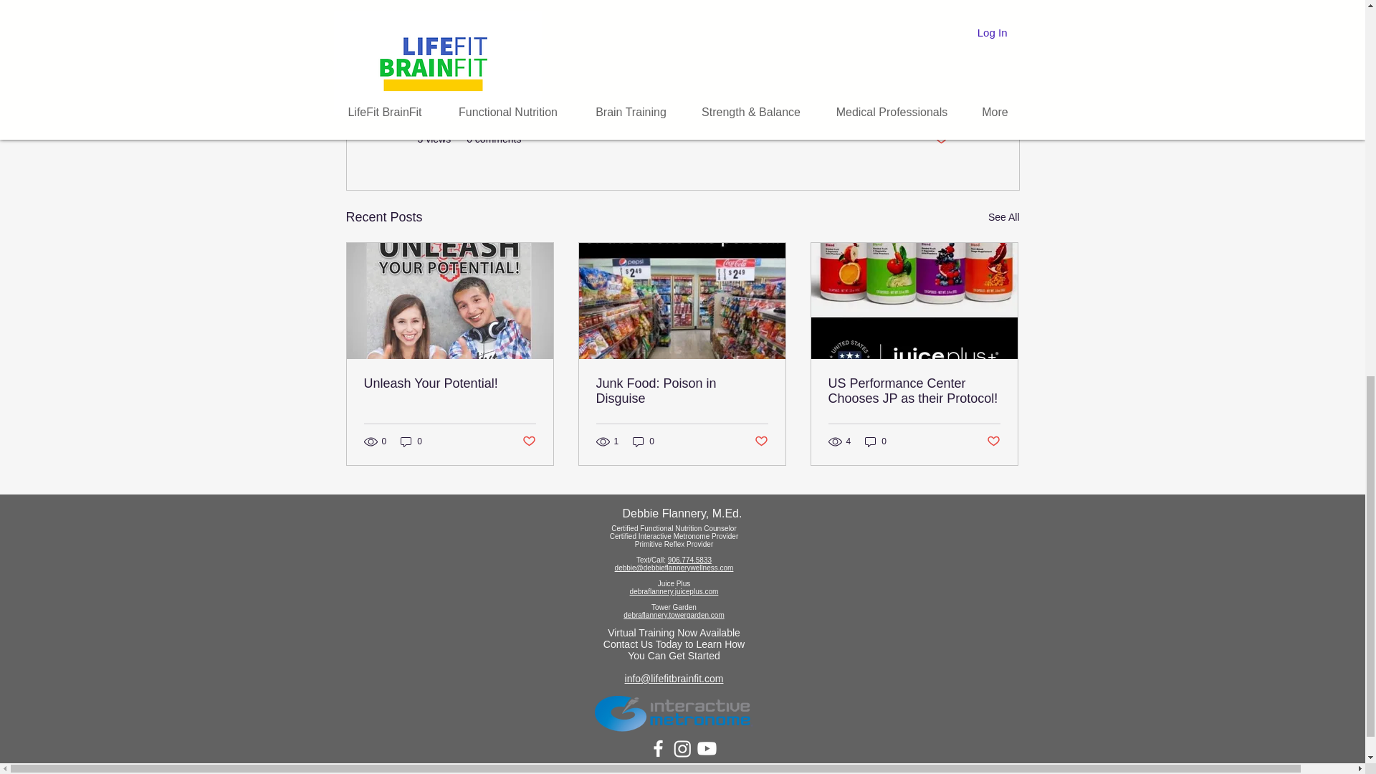 The width and height of the screenshot is (1376, 774). Describe the element at coordinates (527, 441) in the screenshot. I see `Post not marked as liked` at that location.